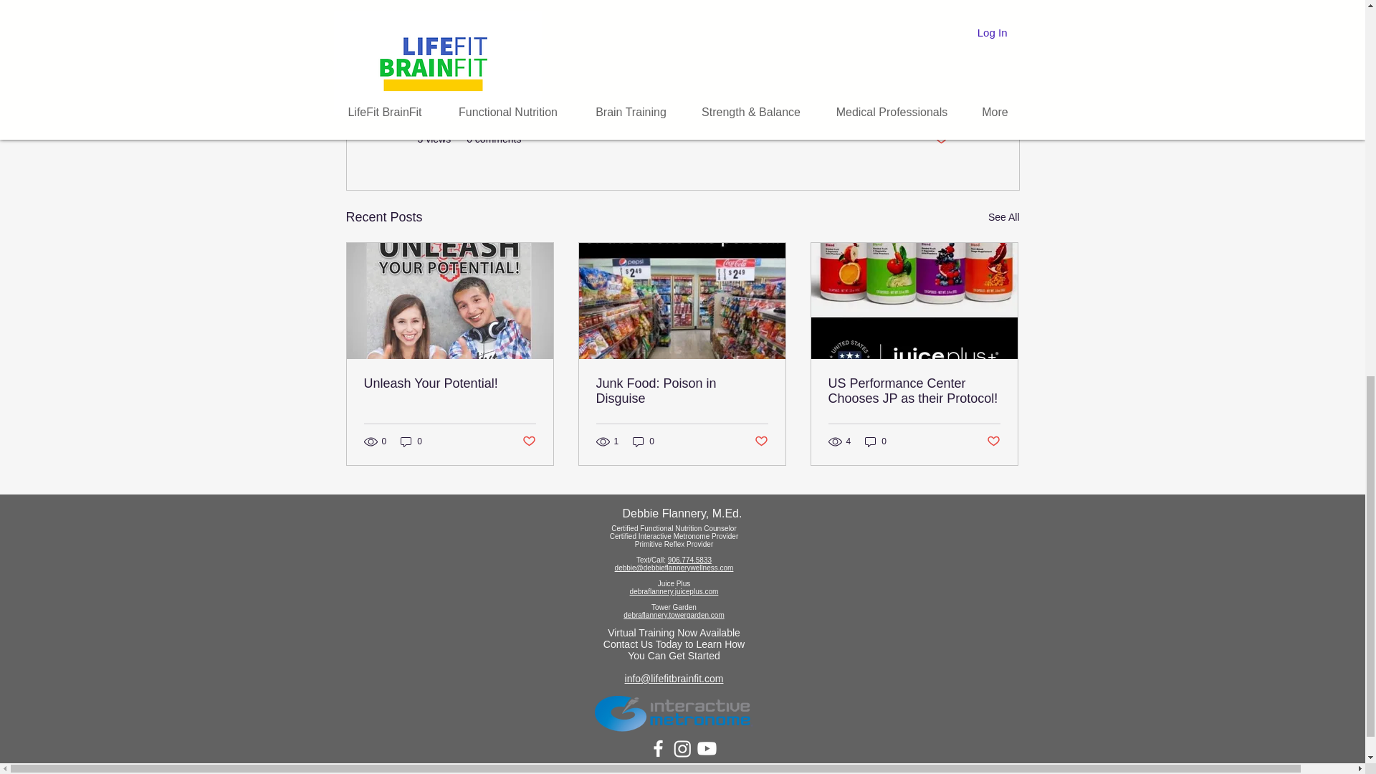 The width and height of the screenshot is (1376, 774). Describe the element at coordinates (527, 441) in the screenshot. I see `Post not marked as liked` at that location.